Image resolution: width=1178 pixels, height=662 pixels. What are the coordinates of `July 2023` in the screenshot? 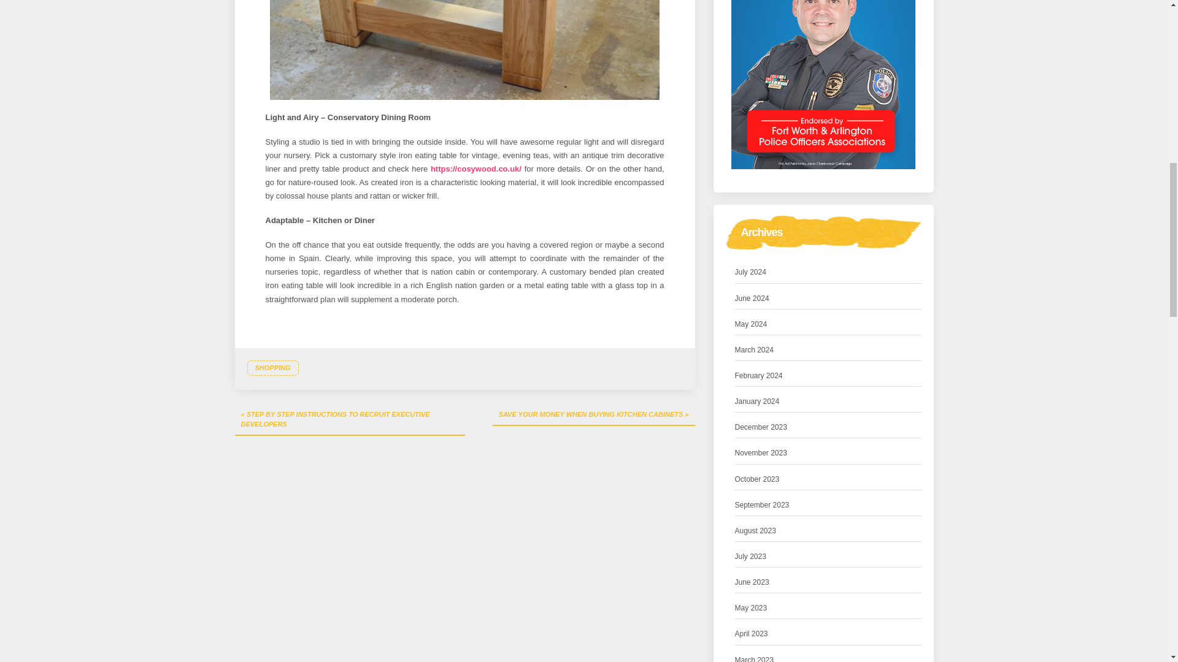 It's located at (751, 557).